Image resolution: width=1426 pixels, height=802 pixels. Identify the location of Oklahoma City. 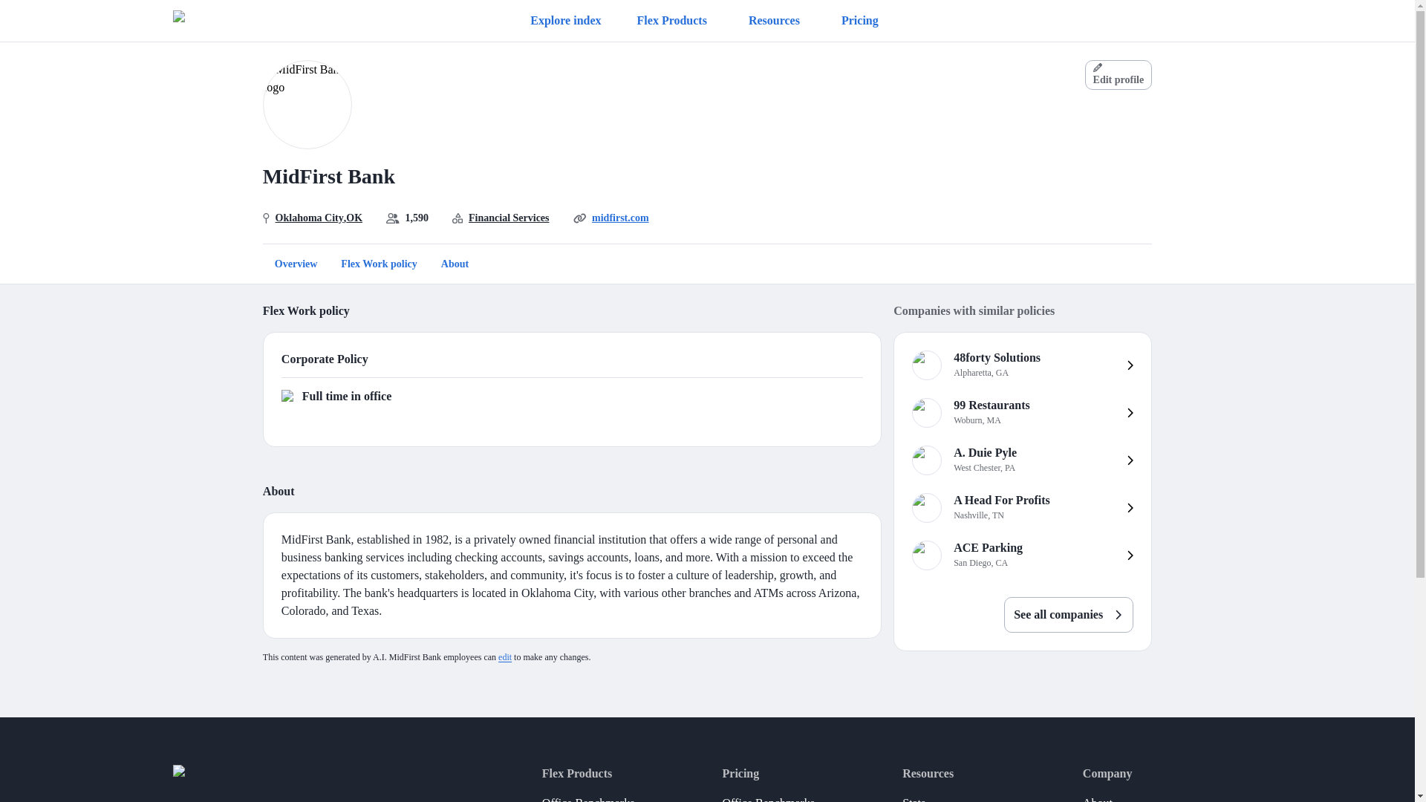
(309, 217).